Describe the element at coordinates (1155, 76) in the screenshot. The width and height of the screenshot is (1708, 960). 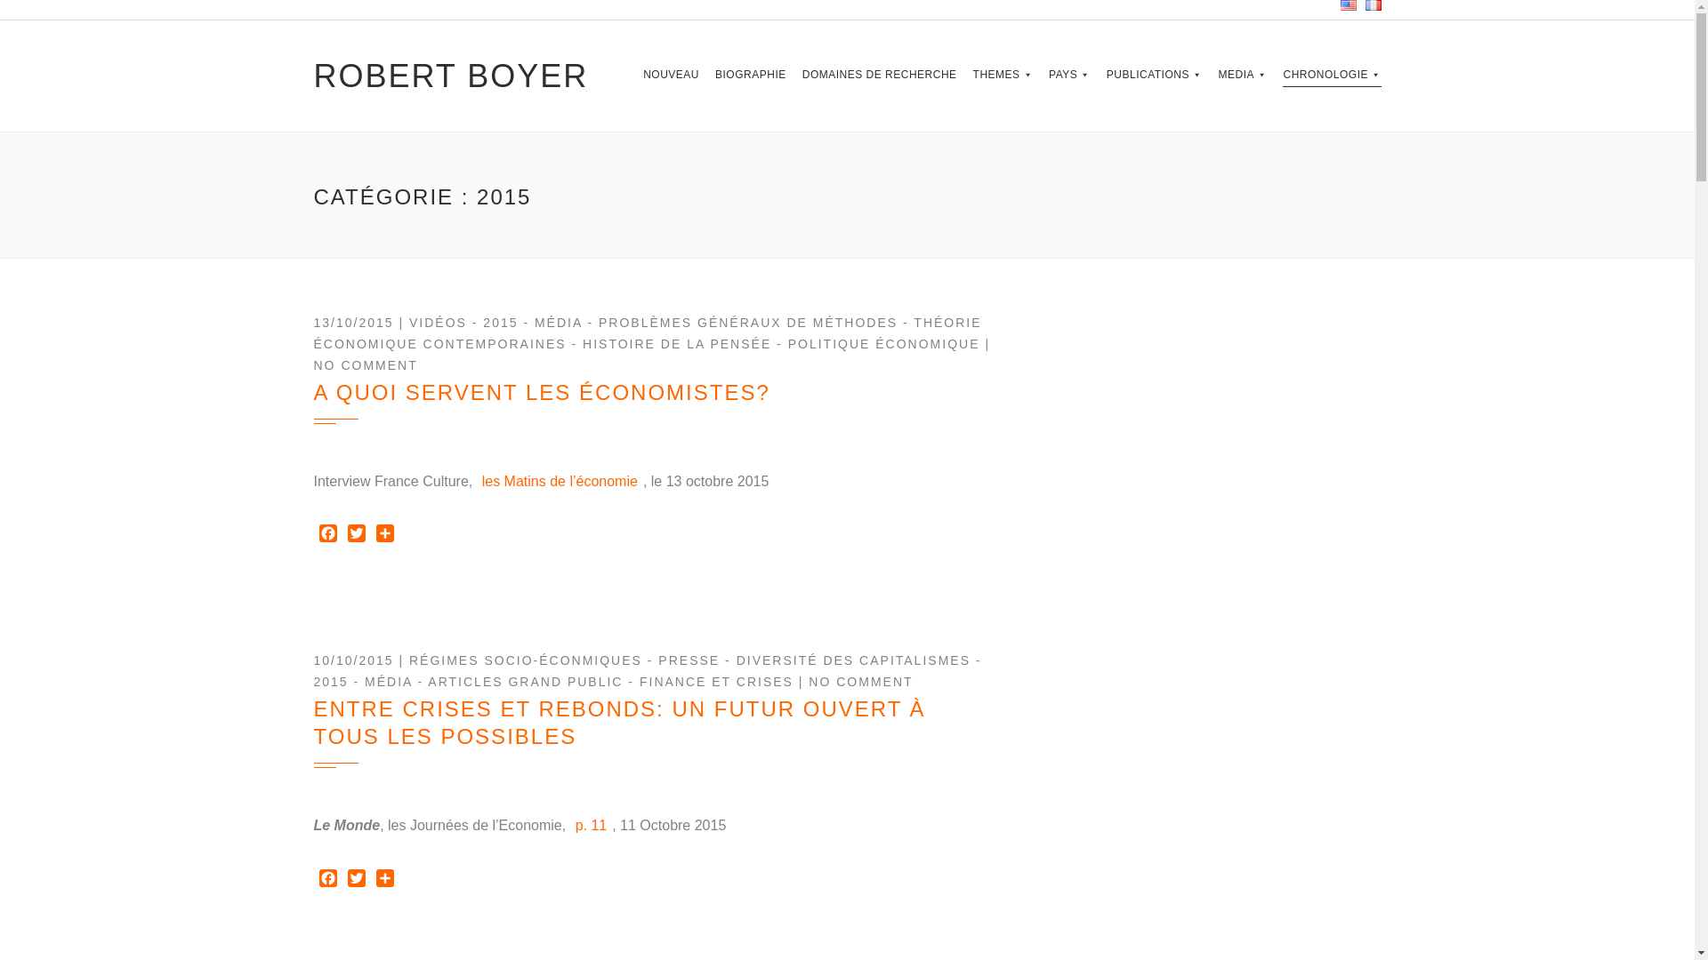
I see `Bold` at that location.